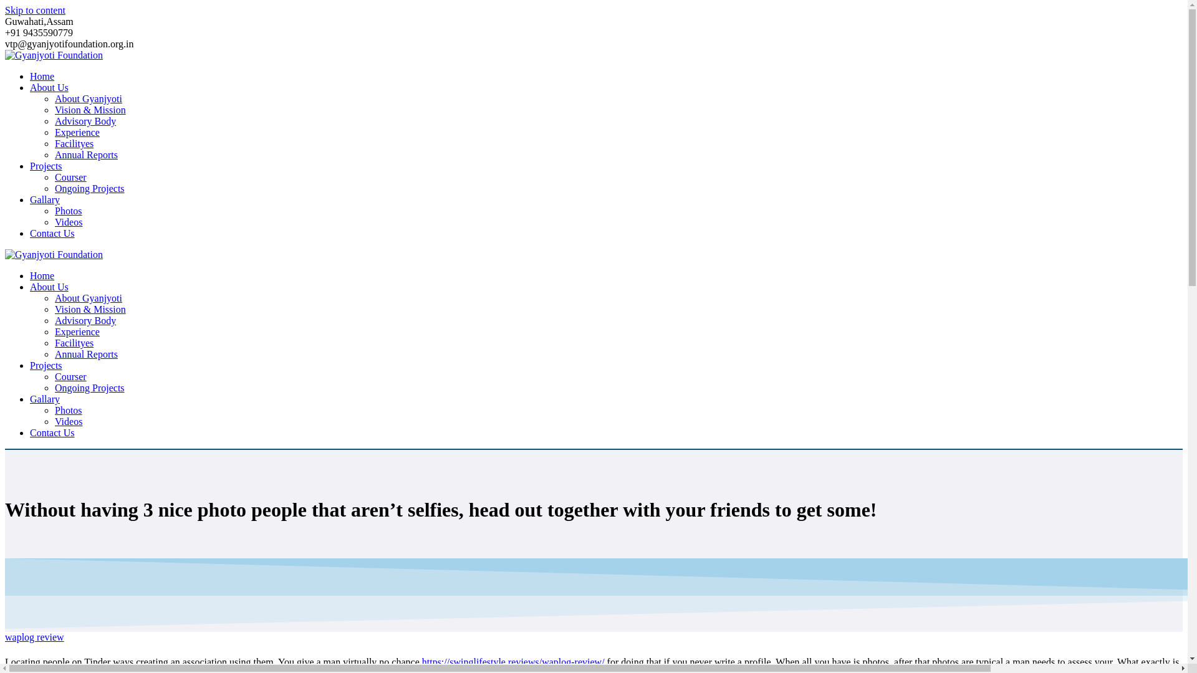 The height and width of the screenshot is (673, 1197). What do you see at coordinates (45, 199) in the screenshot?
I see `Gallary` at bounding box center [45, 199].